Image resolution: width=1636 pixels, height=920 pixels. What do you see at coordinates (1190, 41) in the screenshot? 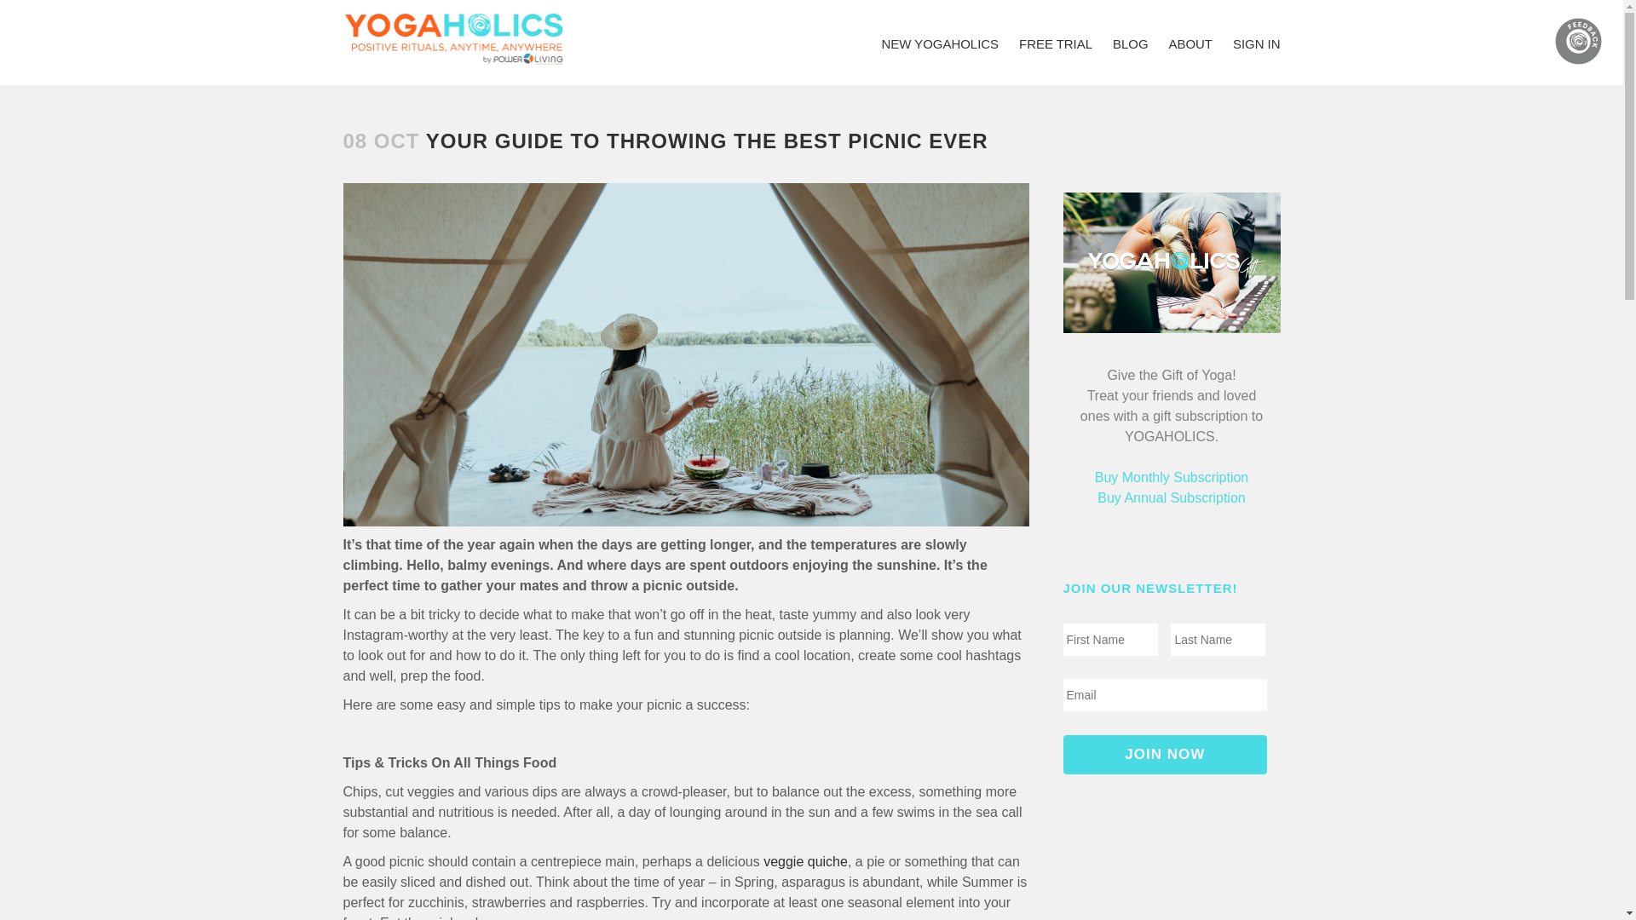
I see `ABOUT` at bounding box center [1190, 41].